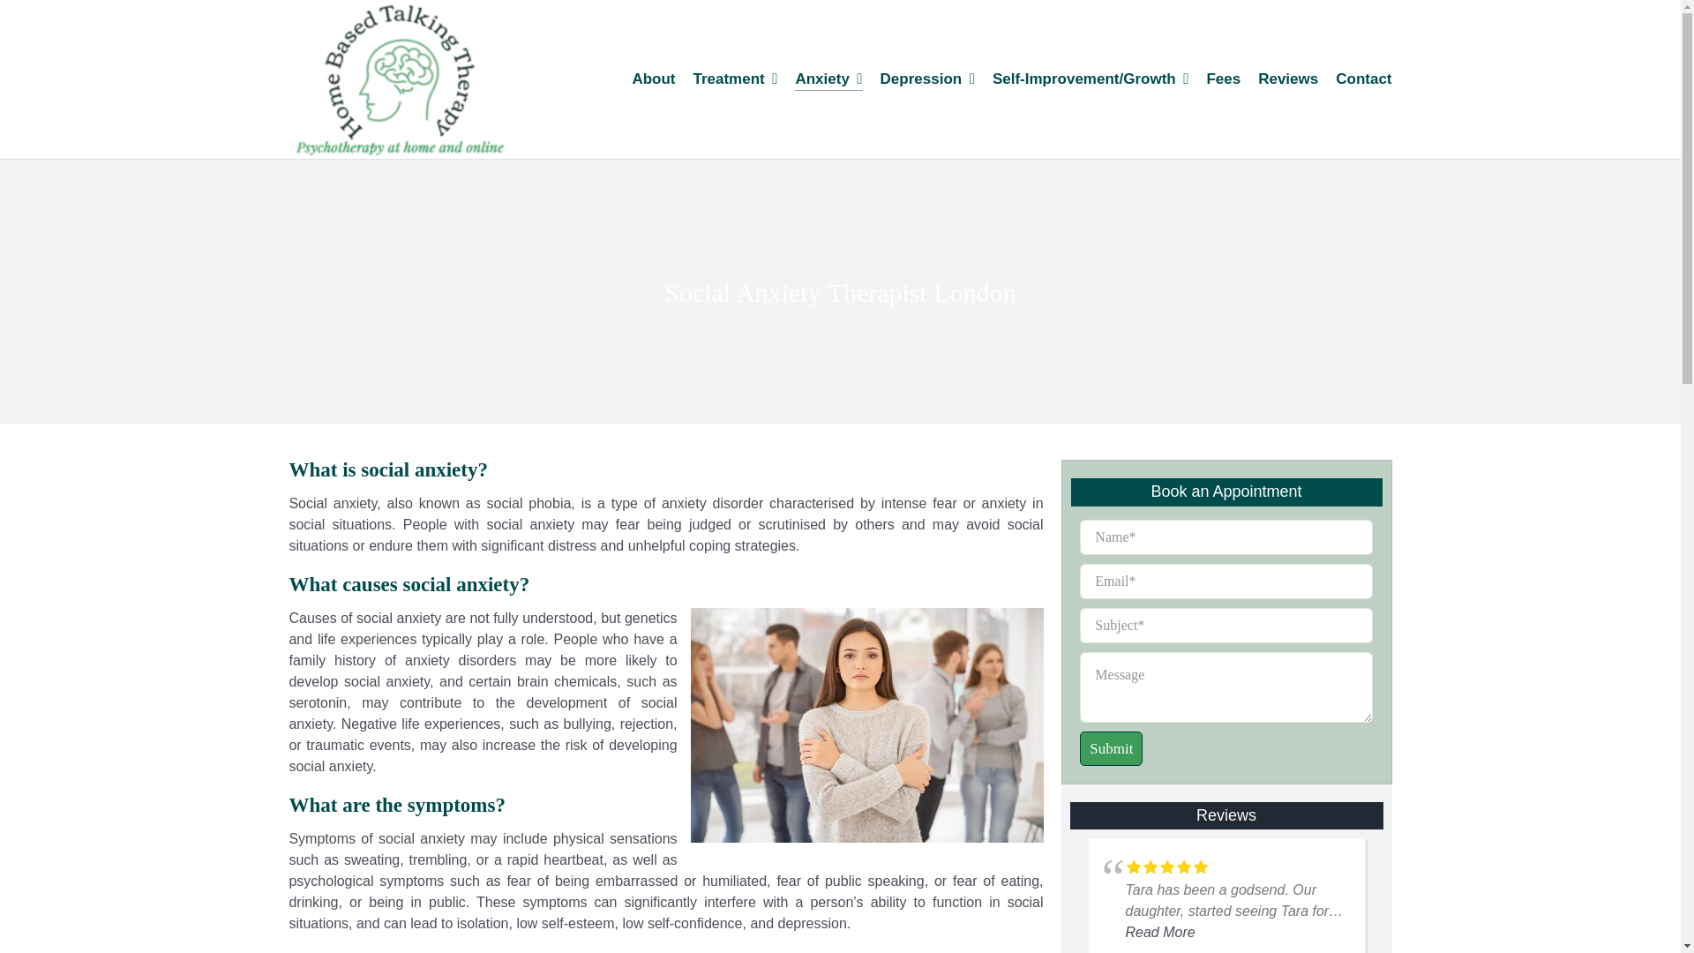  I want to click on Submit, so click(1225, 642).